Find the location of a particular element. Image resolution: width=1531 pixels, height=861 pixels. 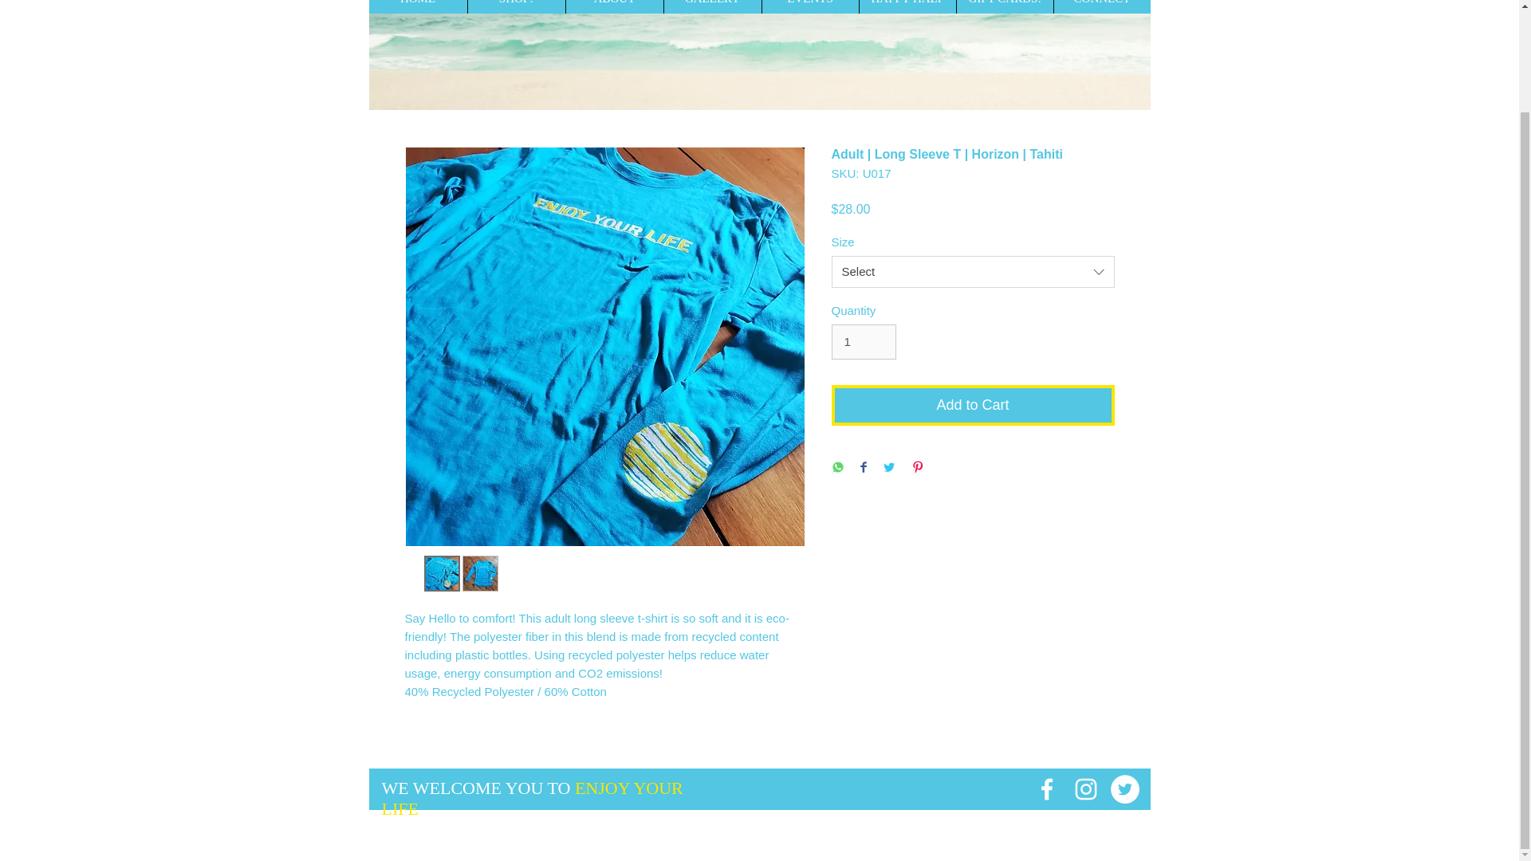

CONNECT is located at coordinates (1100, 6).